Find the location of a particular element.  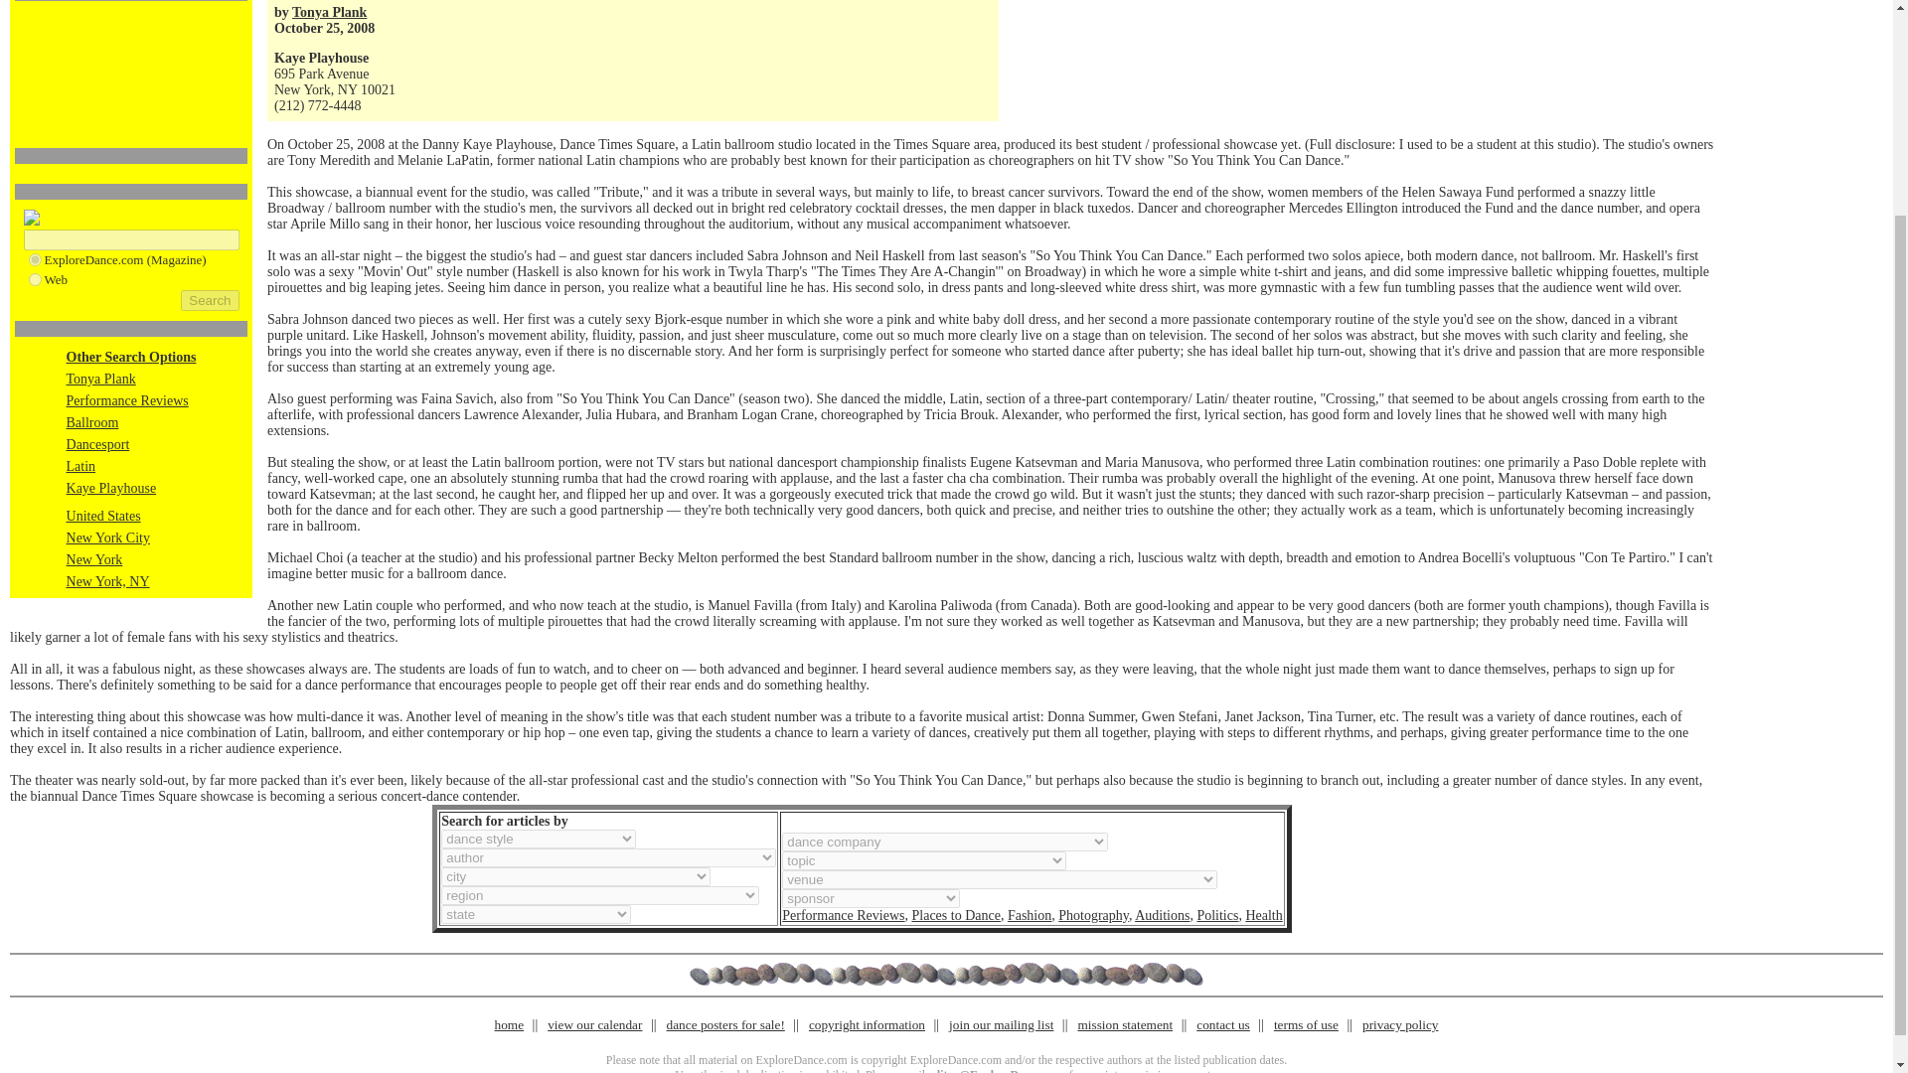

United States is located at coordinates (103, 516).